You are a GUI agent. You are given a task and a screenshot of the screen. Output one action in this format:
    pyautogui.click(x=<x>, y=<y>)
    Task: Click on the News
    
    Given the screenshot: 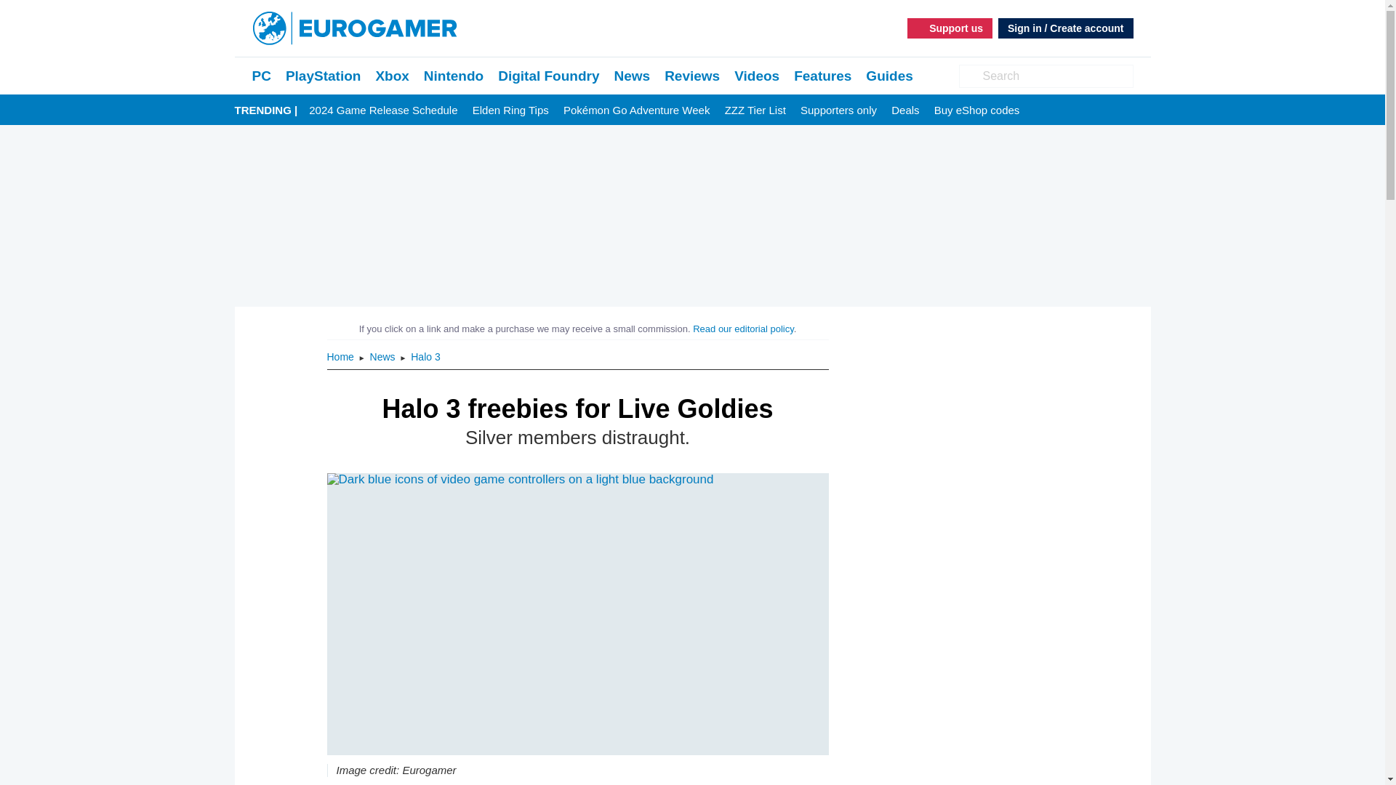 What is the action you would take?
    pyautogui.click(x=384, y=356)
    